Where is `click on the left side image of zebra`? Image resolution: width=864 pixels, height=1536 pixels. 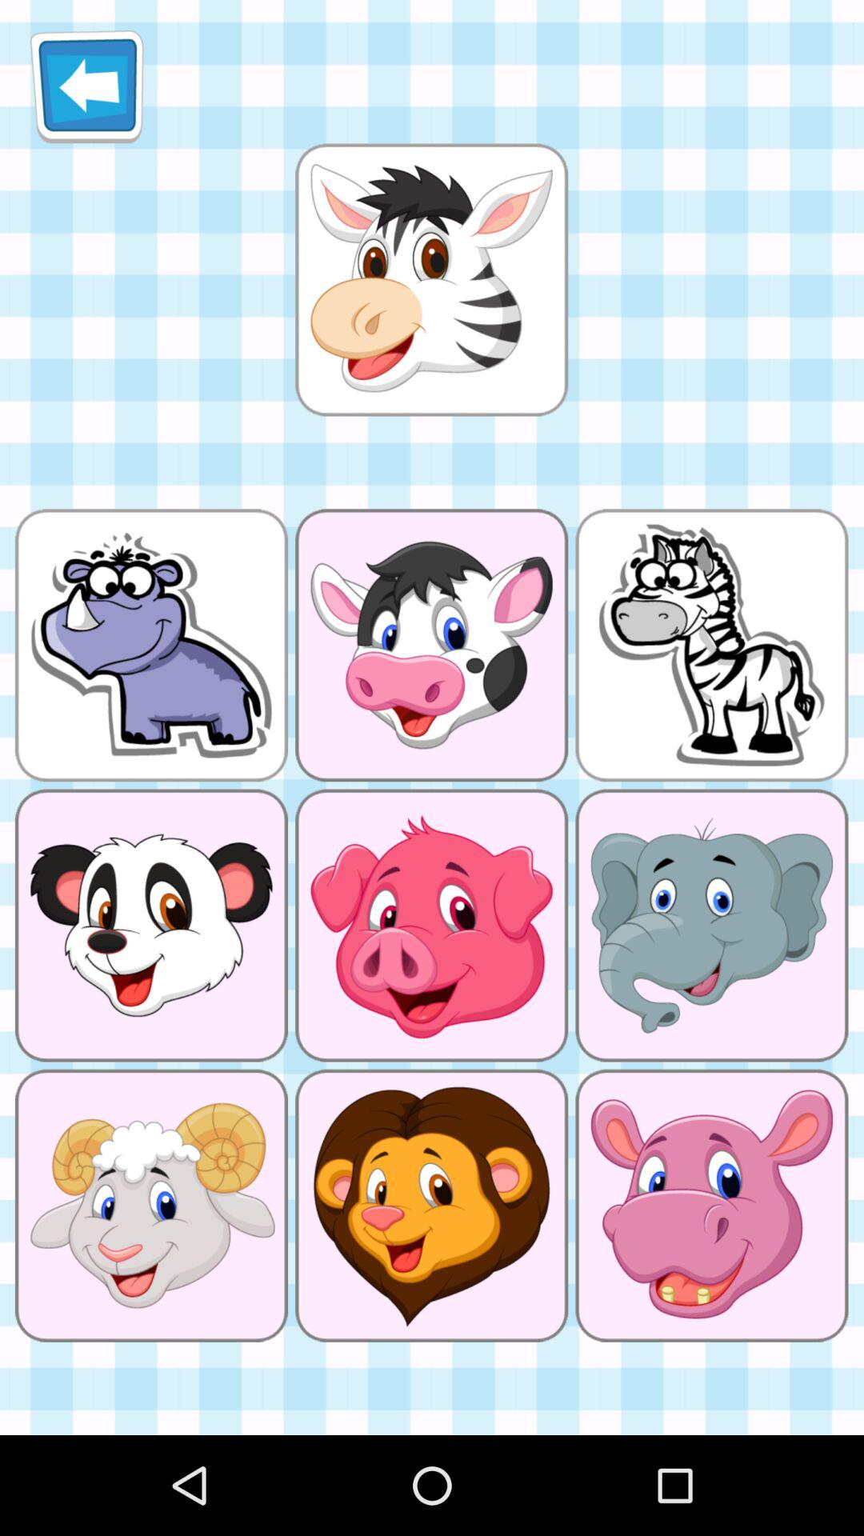
click on the left side image of zebra is located at coordinates (431, 645).